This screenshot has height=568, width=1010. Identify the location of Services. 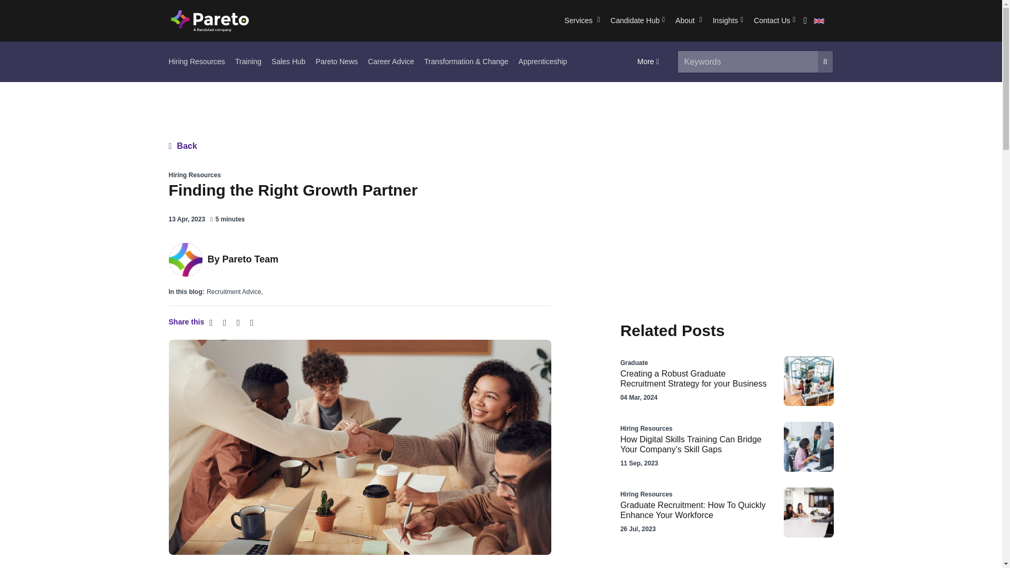
(582, 21).